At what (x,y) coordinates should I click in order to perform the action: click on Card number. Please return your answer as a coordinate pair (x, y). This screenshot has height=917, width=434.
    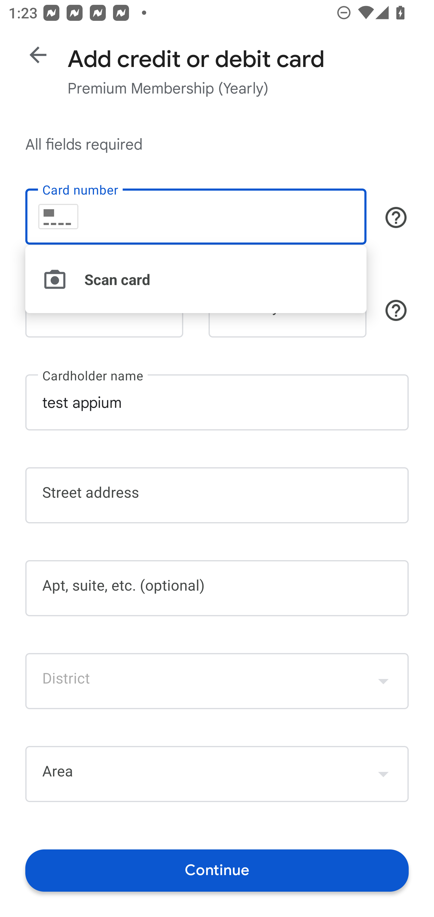
    Looking at the image, I should click on (196, 217).